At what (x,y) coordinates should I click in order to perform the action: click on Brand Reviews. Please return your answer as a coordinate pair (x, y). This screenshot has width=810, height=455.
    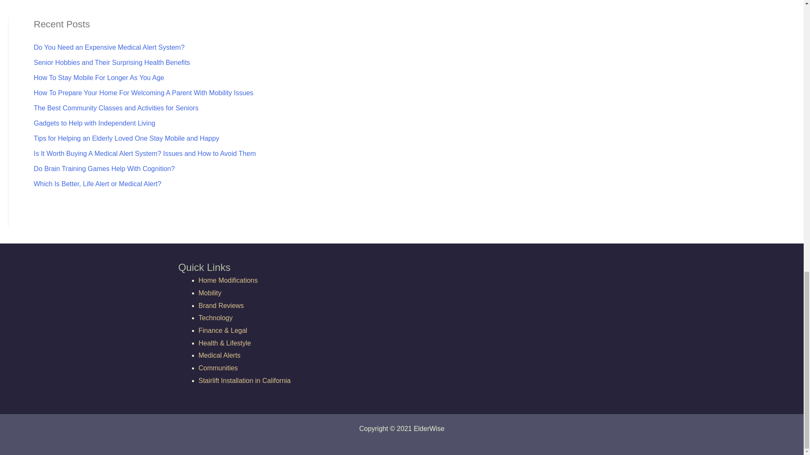
    Looking at the image, I should click on (221, 306).